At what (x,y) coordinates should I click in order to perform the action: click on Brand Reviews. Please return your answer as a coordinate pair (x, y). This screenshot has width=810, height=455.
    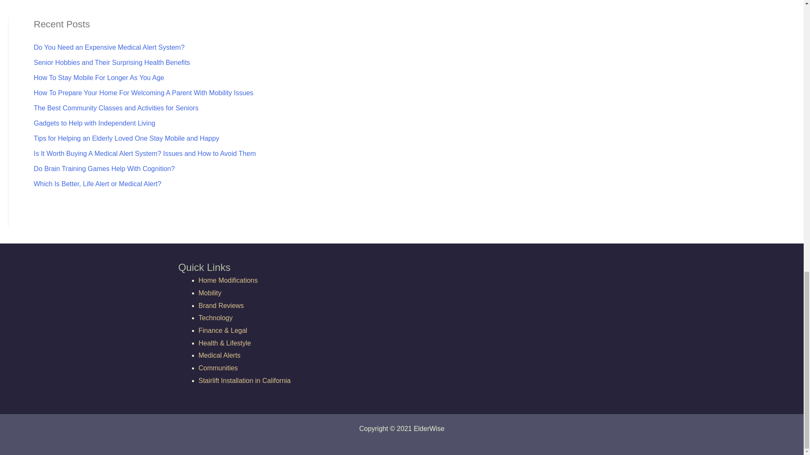
    Looking at the image, I should click on (221, 306).